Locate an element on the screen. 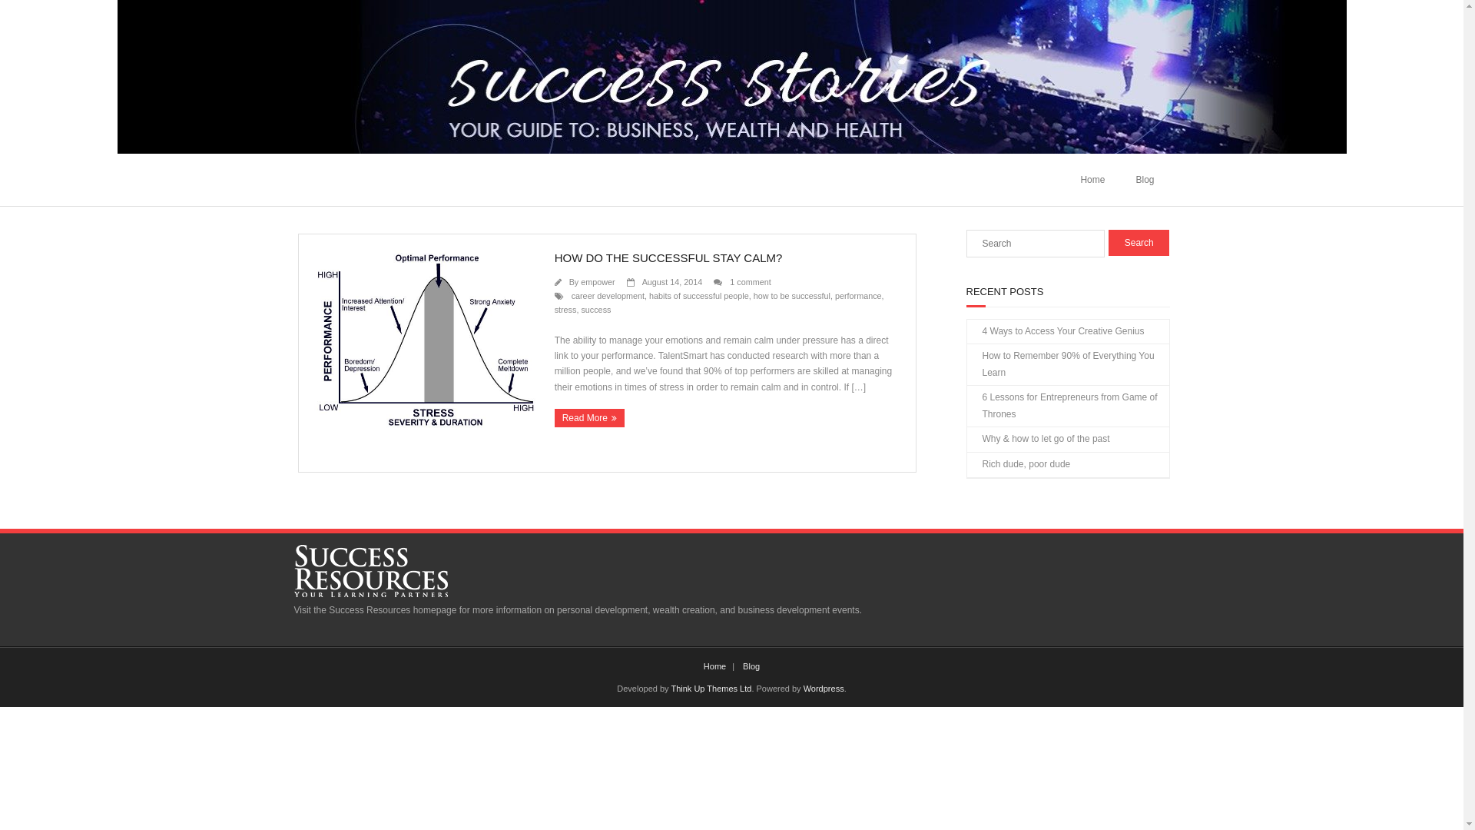 The width and height of the screenshot is (1475, 830). Rich dude, poor dude is located at coordinates (1019, 465).